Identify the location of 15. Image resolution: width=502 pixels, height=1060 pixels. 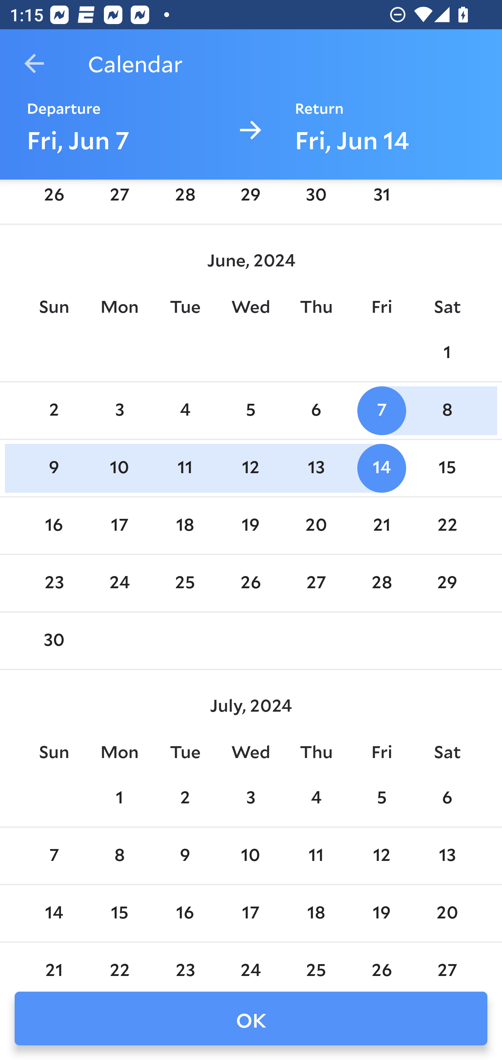
(447, 468).